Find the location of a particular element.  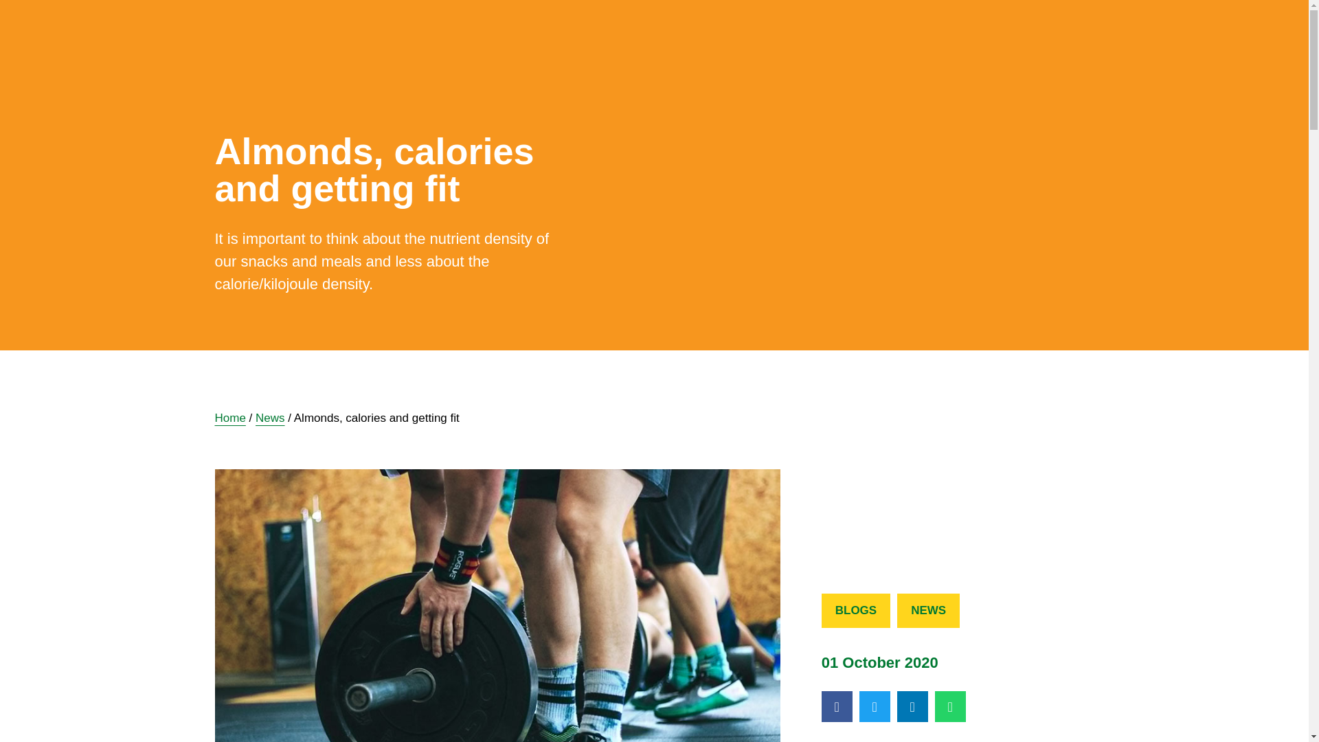

BLOGS is located at coordinates (856, 610).